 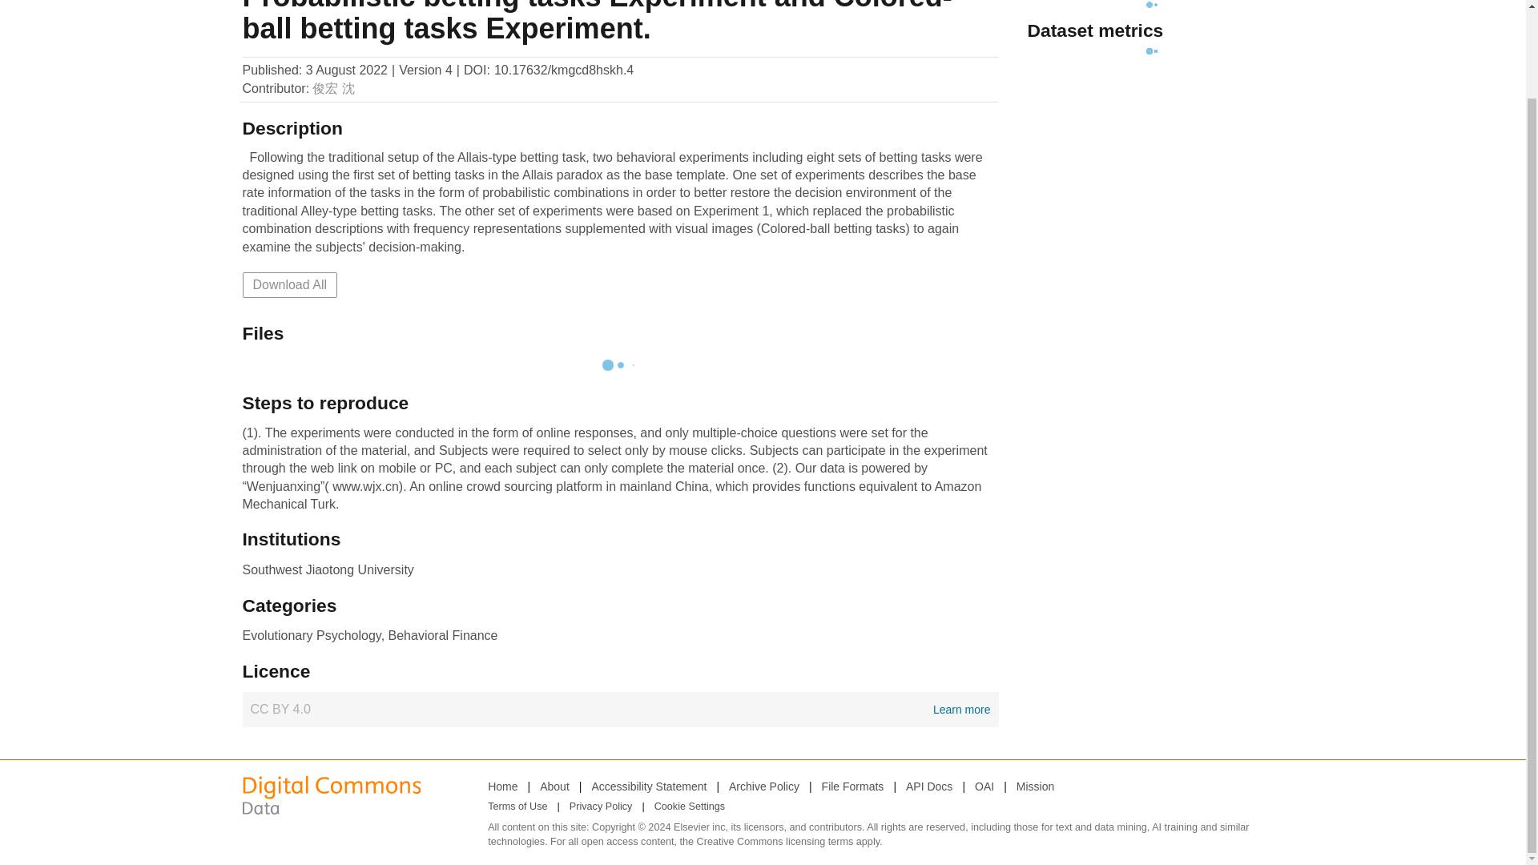 I want to click on OAI, so click(x=984, y=786).